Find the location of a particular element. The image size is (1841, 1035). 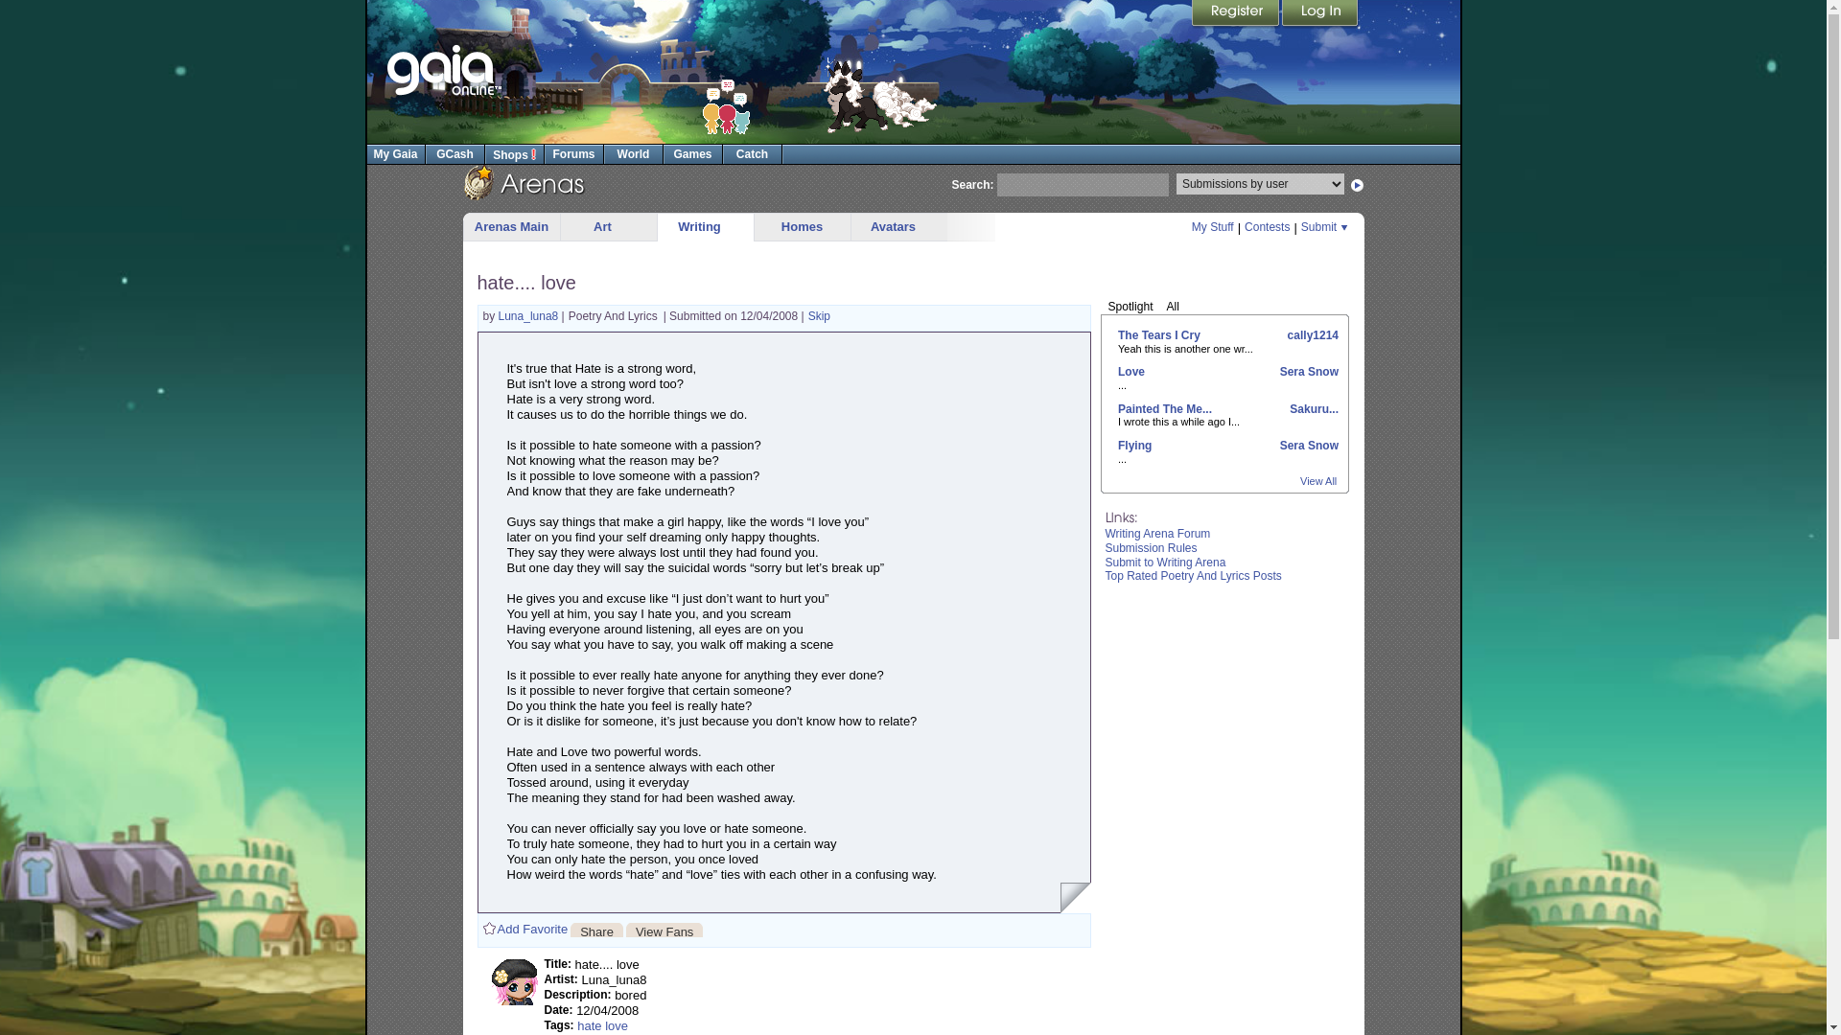

Create a free account now is located at coordinates (1236, 14).